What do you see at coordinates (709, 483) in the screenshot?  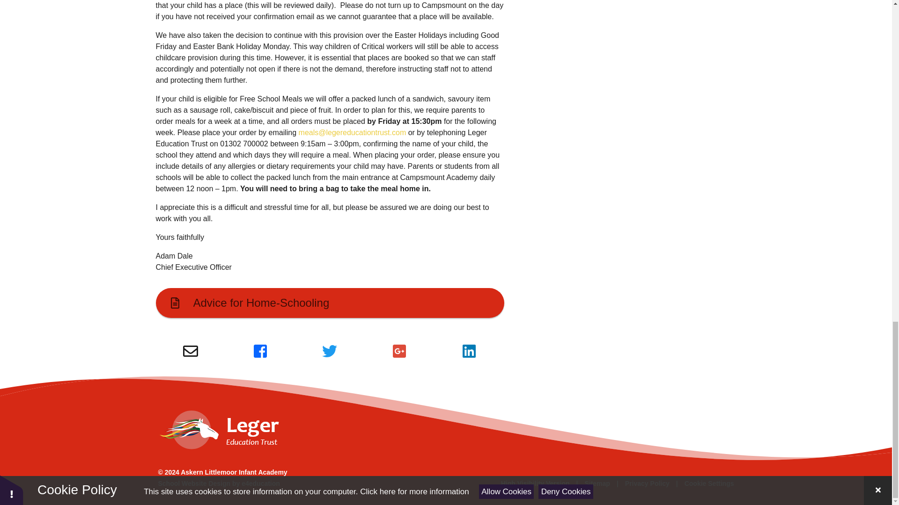 I see `Cookie Settings` at bounding box center [709, 483].